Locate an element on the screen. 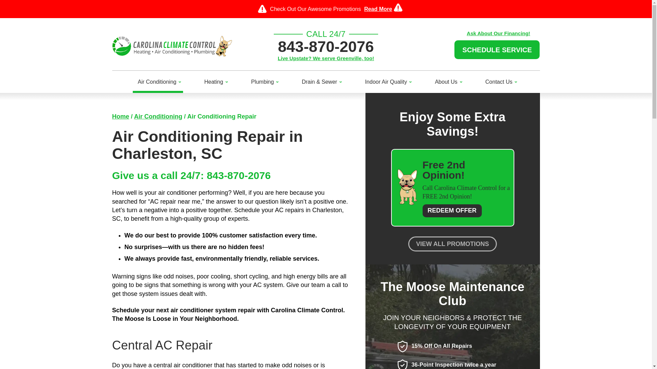 Image resolution: width=657 pixels, height=369 pixels. 843-870-2076 is located at coordinates (326, 46).